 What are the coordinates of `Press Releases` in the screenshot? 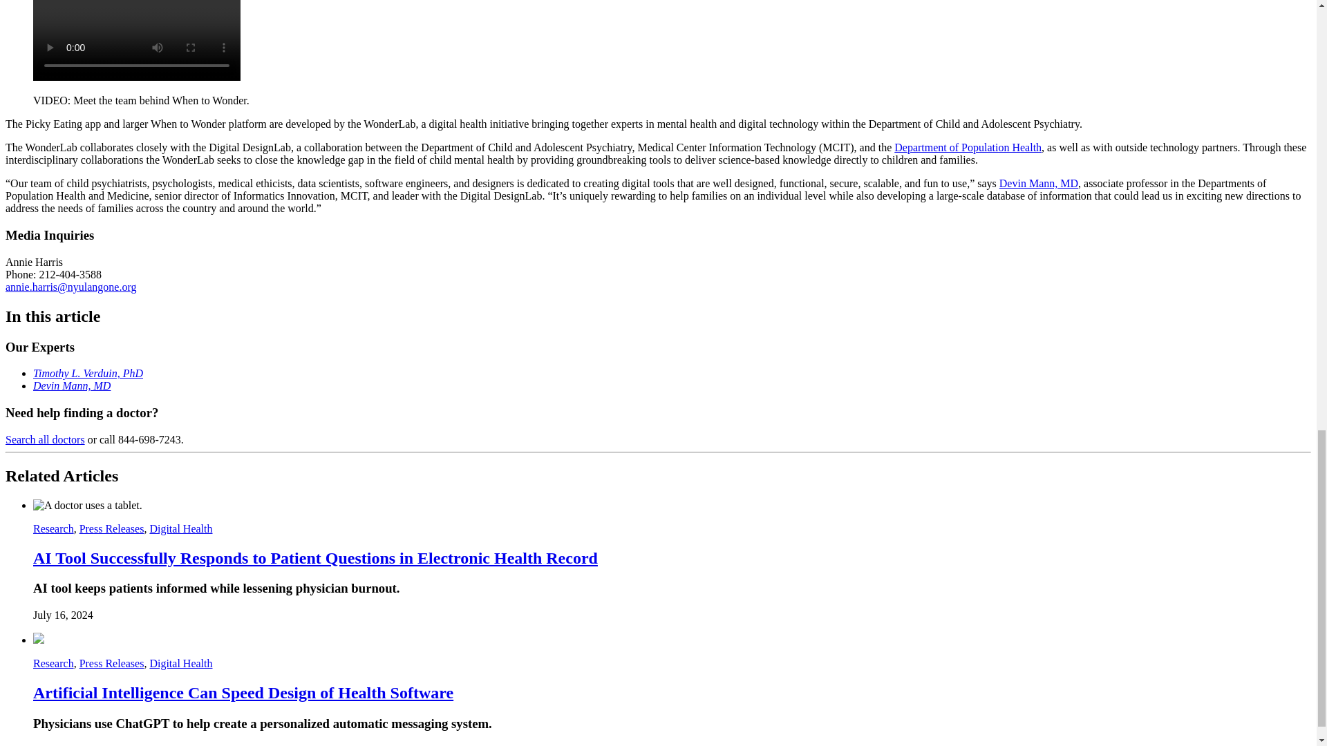 It's located at (112, 529).